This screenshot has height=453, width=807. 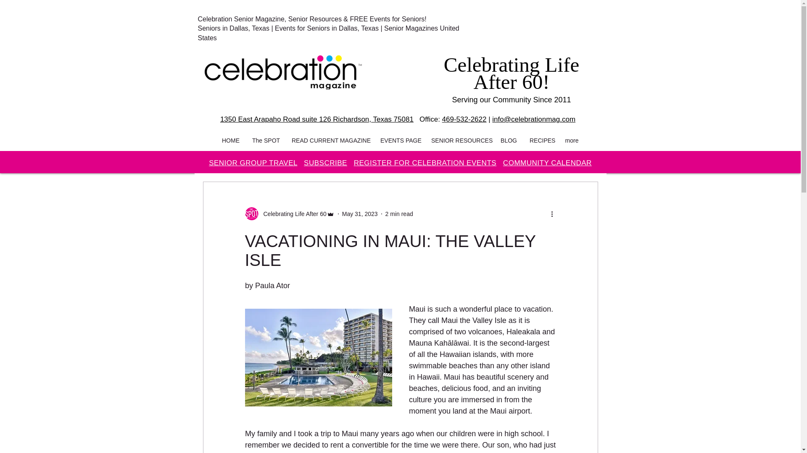 What do you see at coordinates (253, 163) in the screenshot?
I see `SENIOR GROUP TRAVEL` at bounding box center [253, 163].